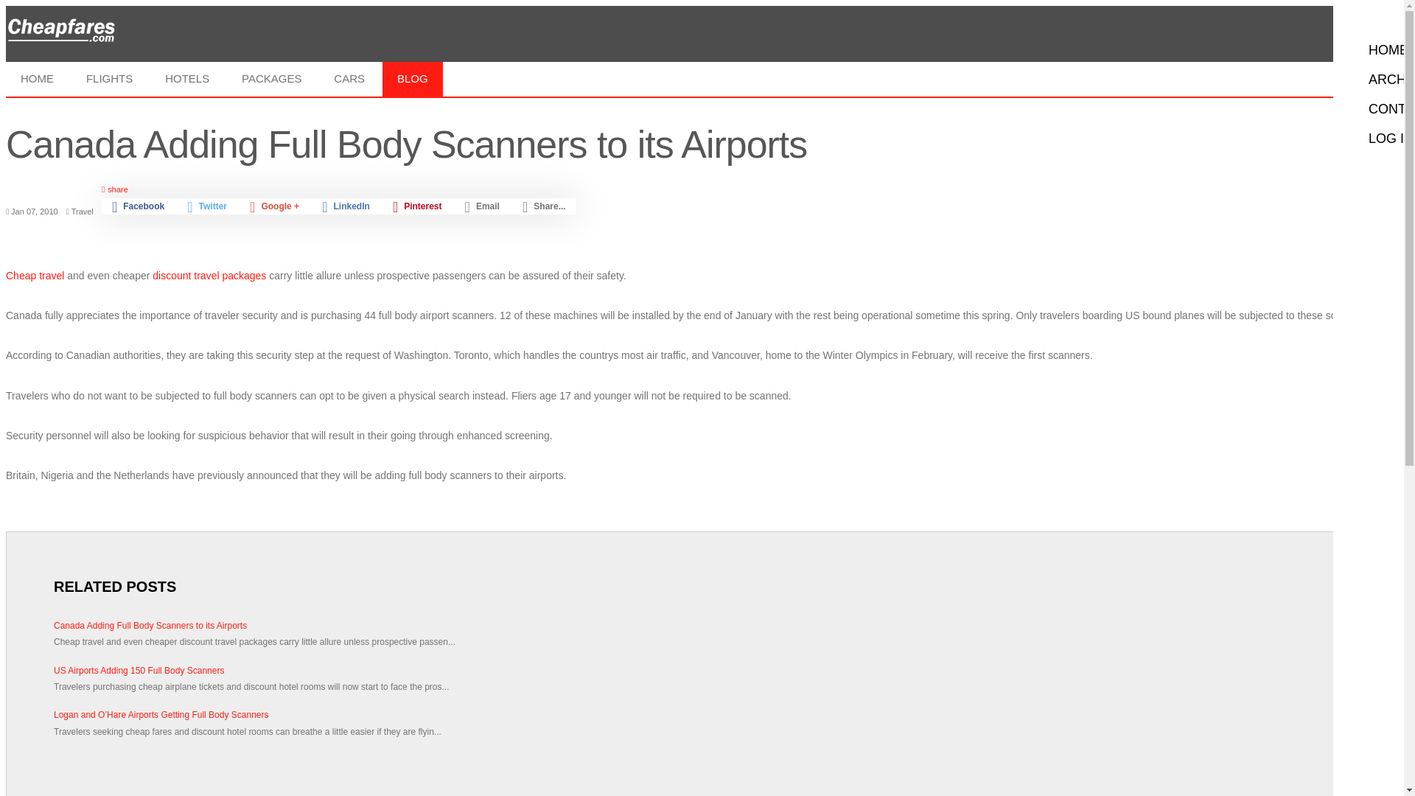 This screenshot has height=796, width=1415. I want to click on Twitter, so click(207, 206).